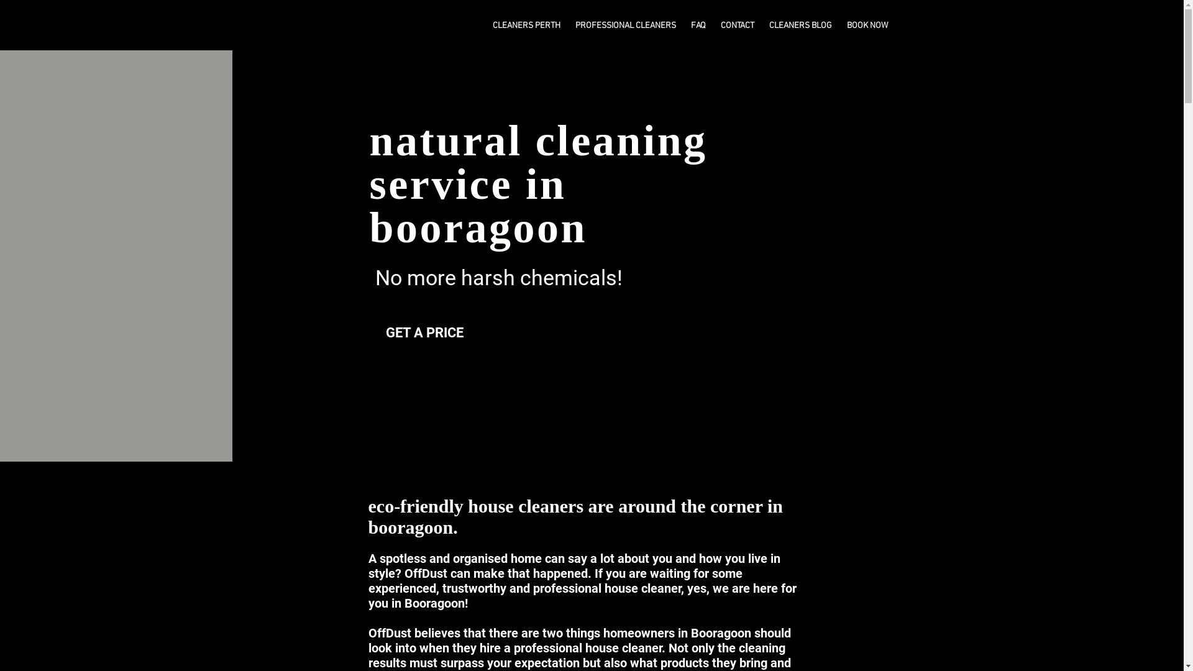 The image size is (1193, 671). Describe the element at coordinates (700, 26) in the screenshot. I see `FAQ` at that location.